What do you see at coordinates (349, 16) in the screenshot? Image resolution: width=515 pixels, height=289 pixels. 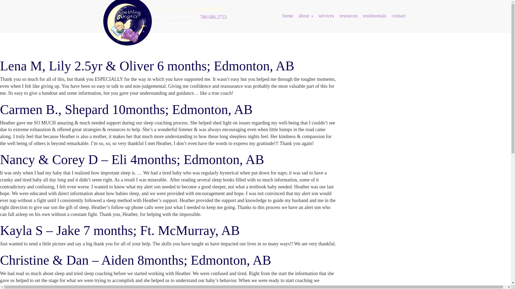 I see `resources` at bounding box center [349, 16].